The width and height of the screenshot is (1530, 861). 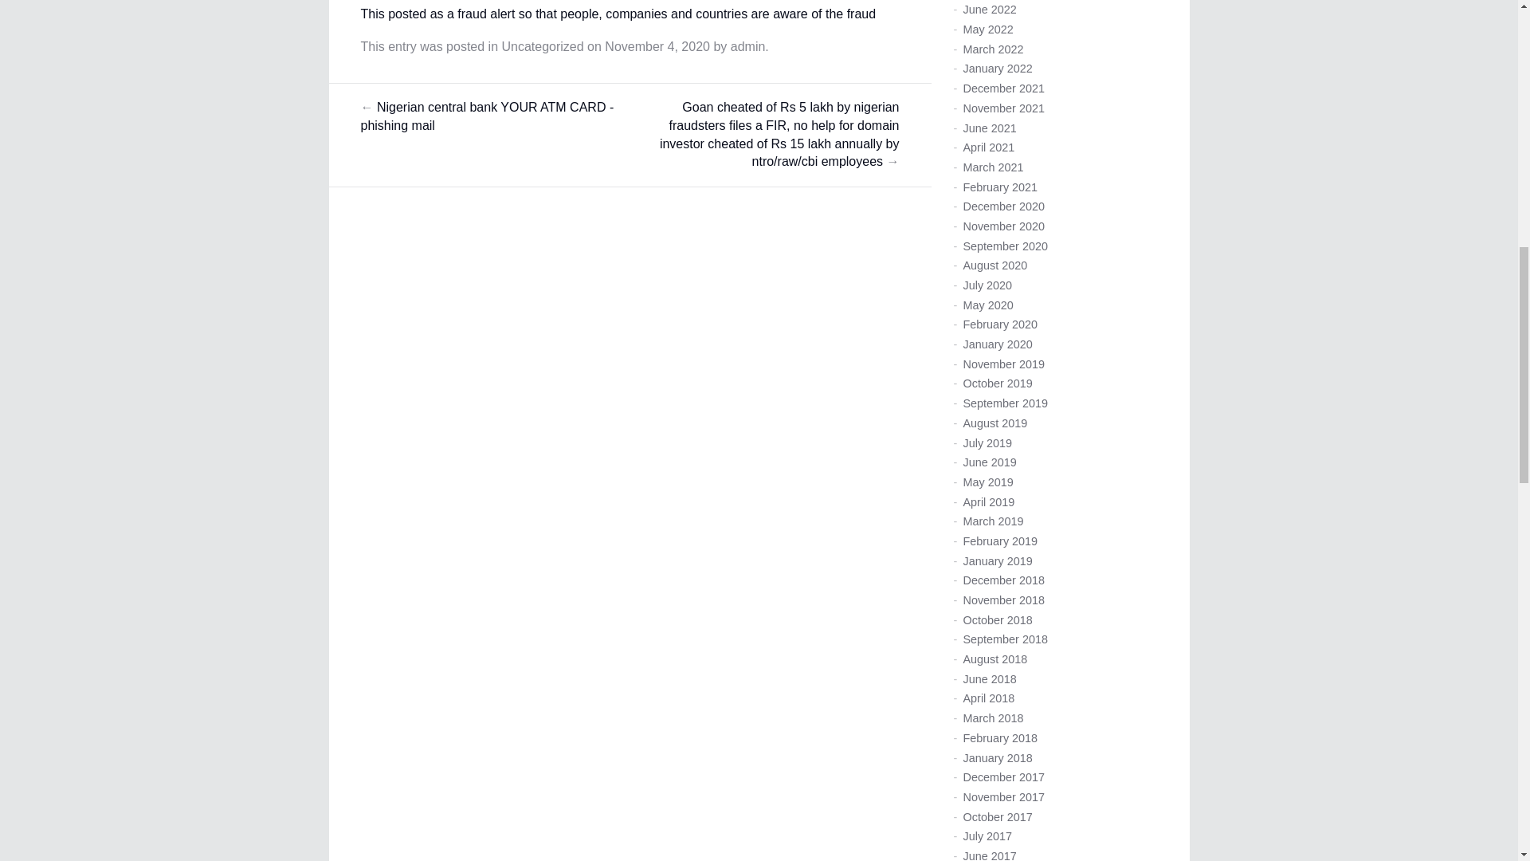 I want to click on December 2020, so click(x=1002, y=206).